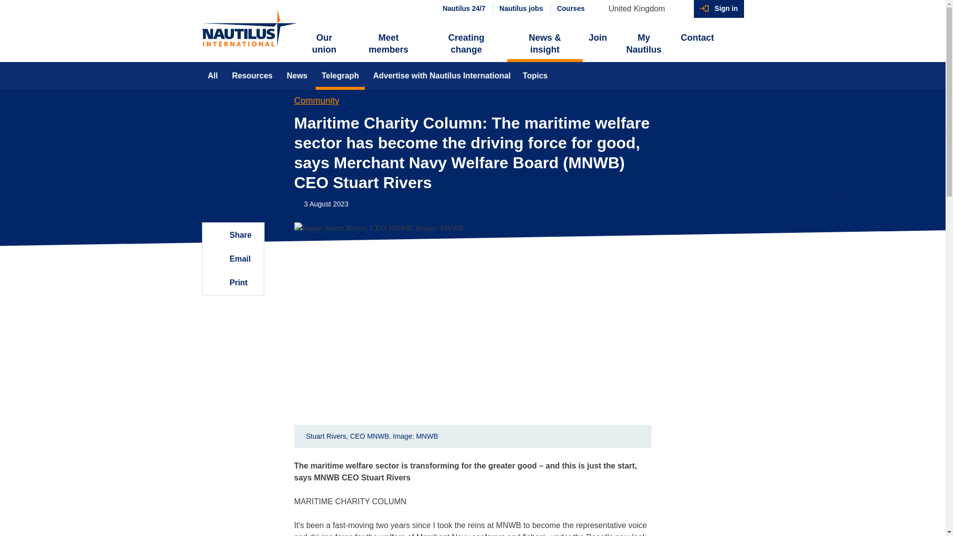  Describe the element at coordinates (466, 44) in the screenshot. I see `Creating change` at that location.